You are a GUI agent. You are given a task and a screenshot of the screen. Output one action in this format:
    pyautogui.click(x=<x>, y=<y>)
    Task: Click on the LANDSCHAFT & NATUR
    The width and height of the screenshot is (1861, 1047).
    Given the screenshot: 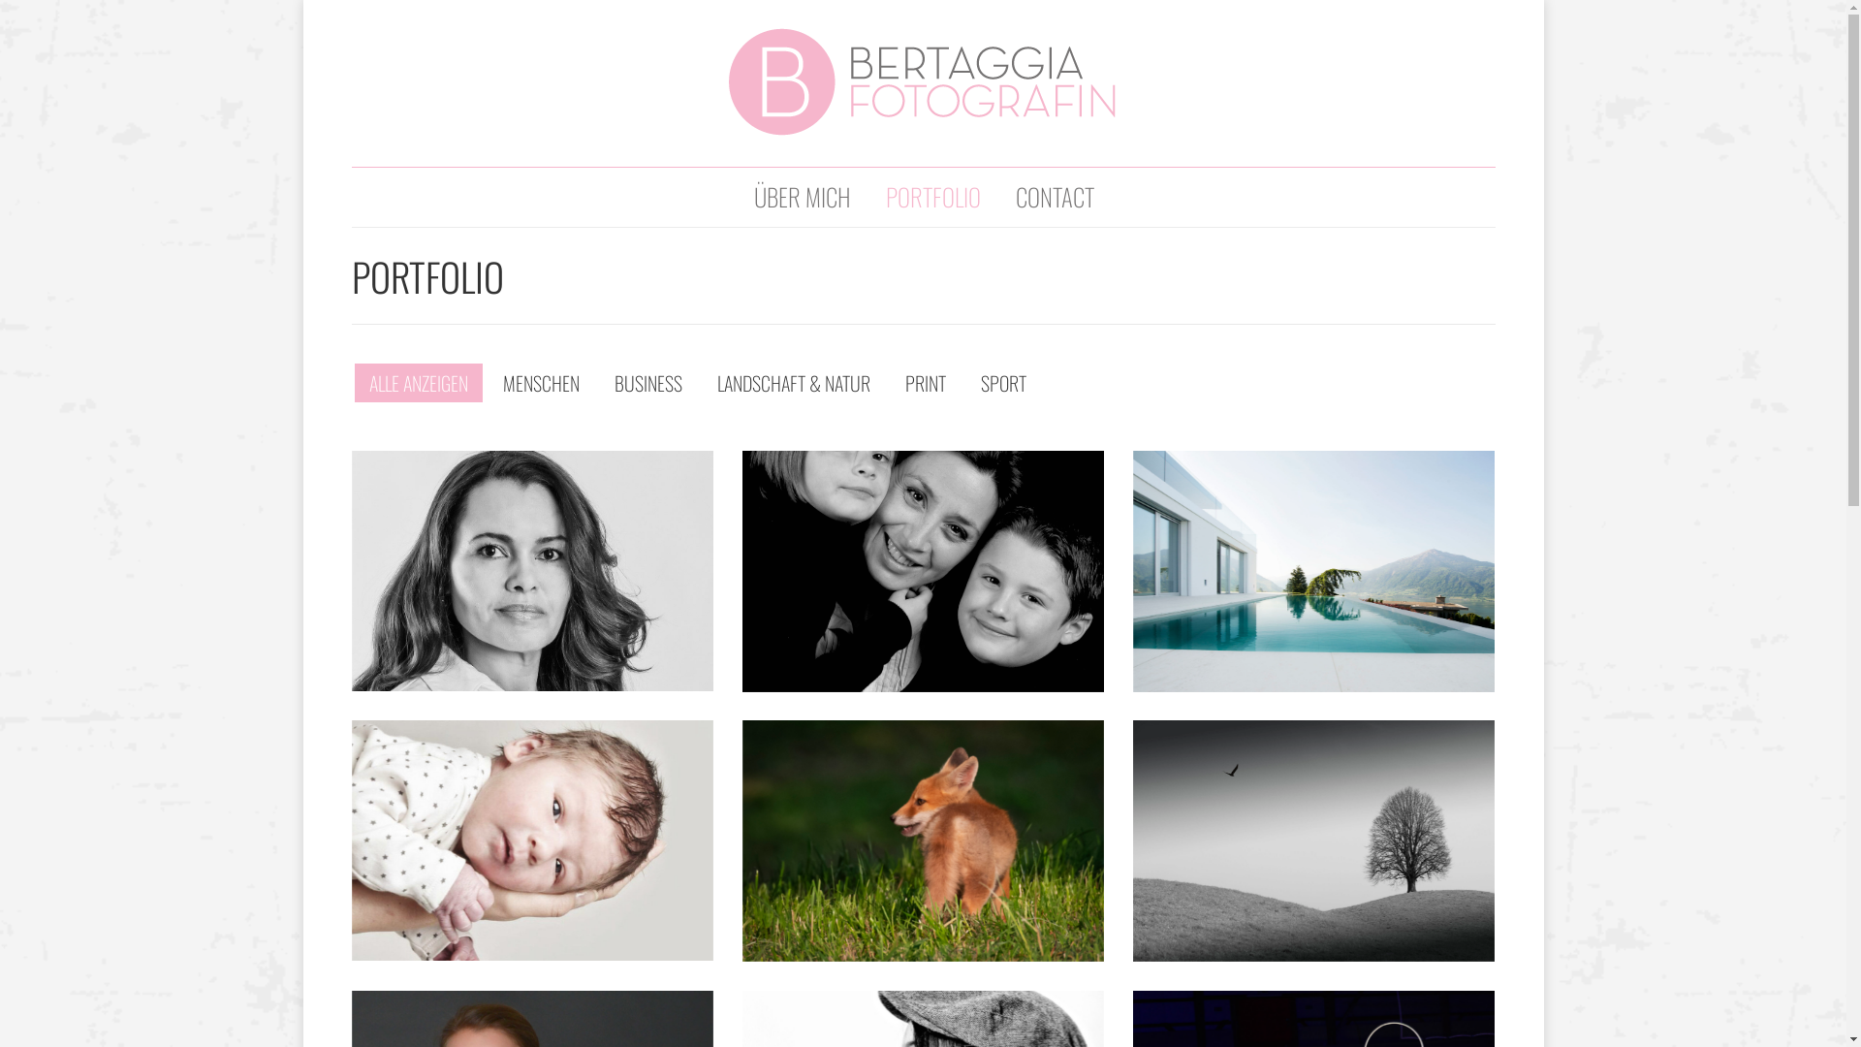 What is the action you would take?
    pyautogui.click(x=793, y=383)
    